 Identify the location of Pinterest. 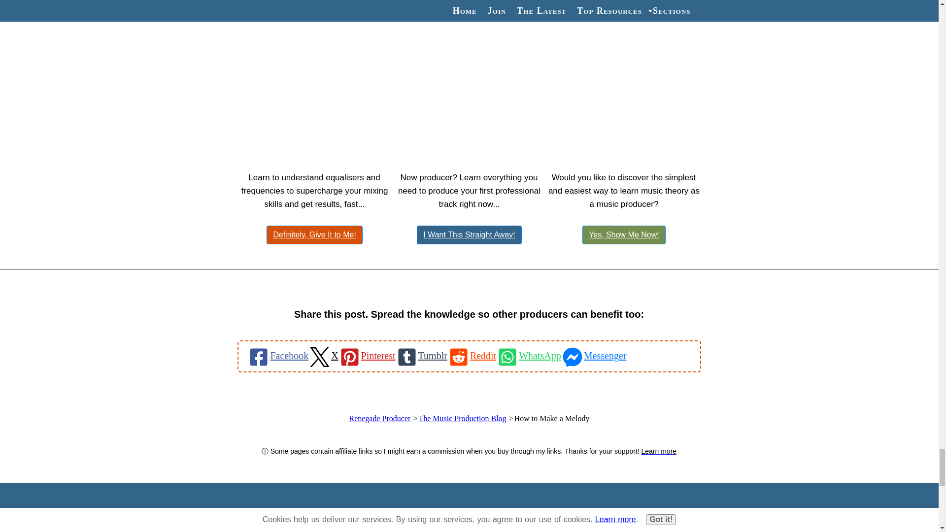
(367, 356).